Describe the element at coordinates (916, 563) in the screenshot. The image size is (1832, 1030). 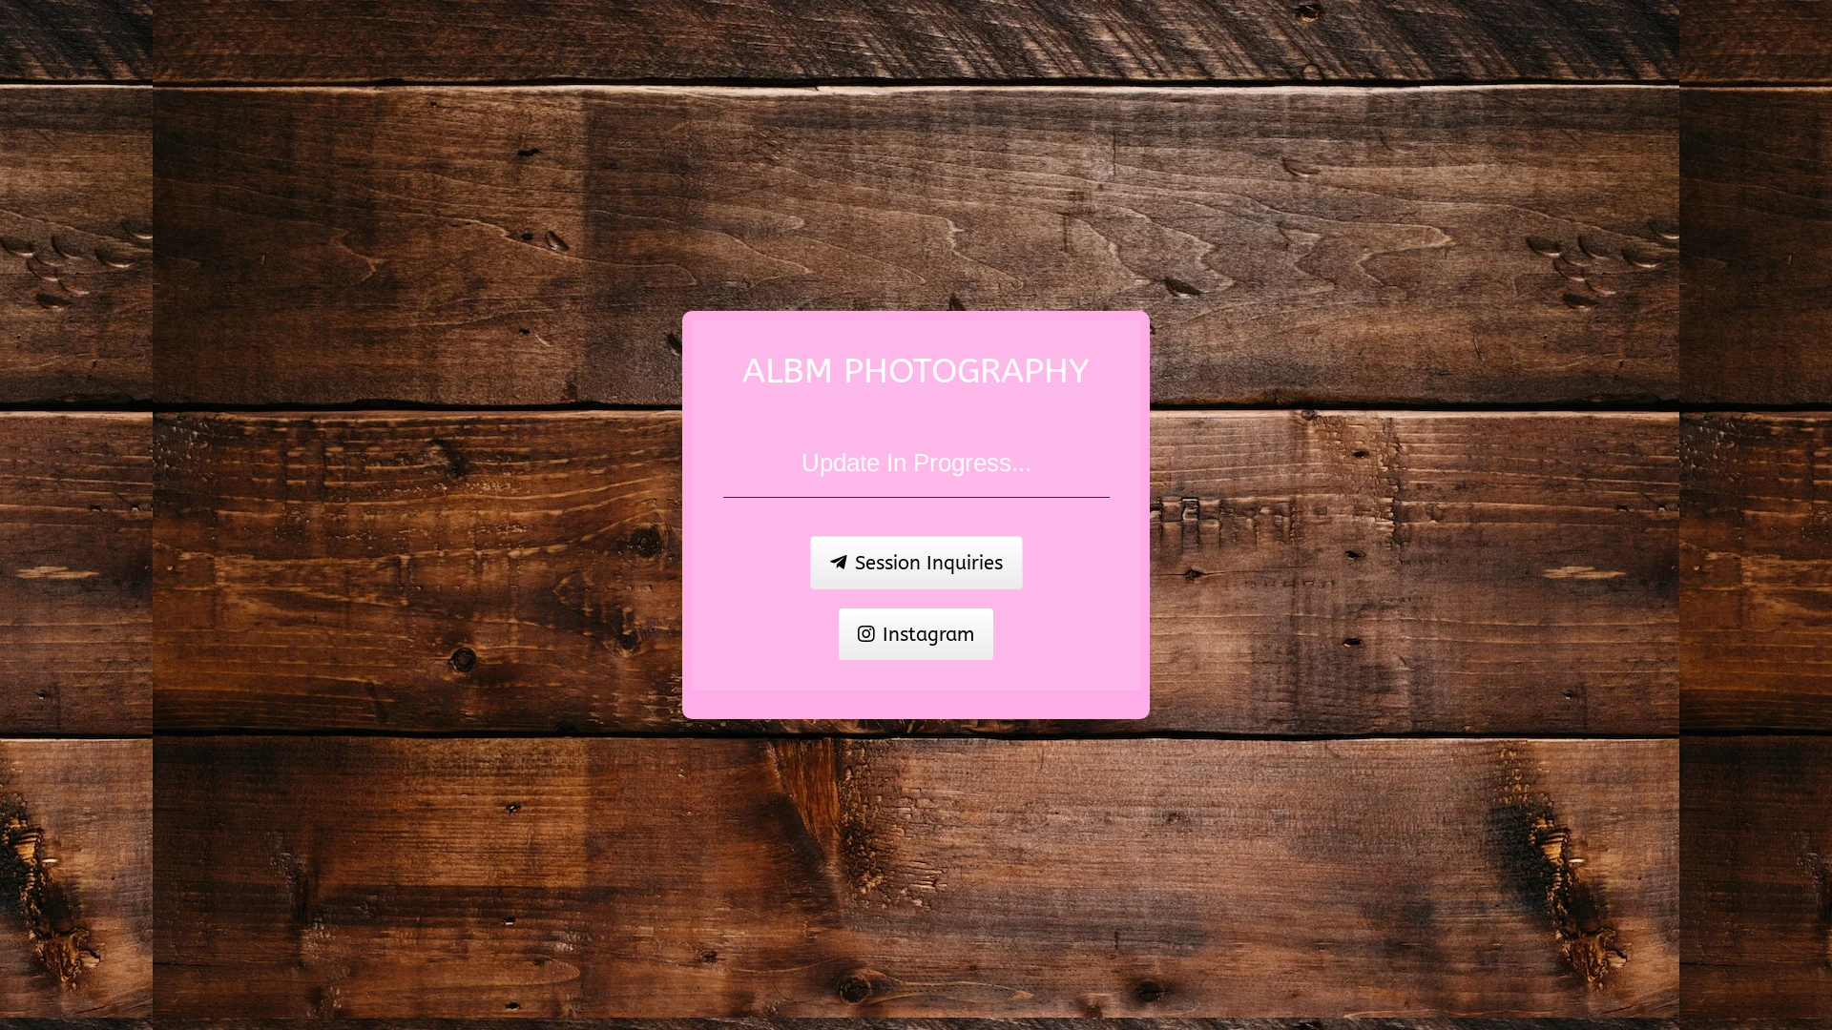
I see `Session Inquiries` at that location.